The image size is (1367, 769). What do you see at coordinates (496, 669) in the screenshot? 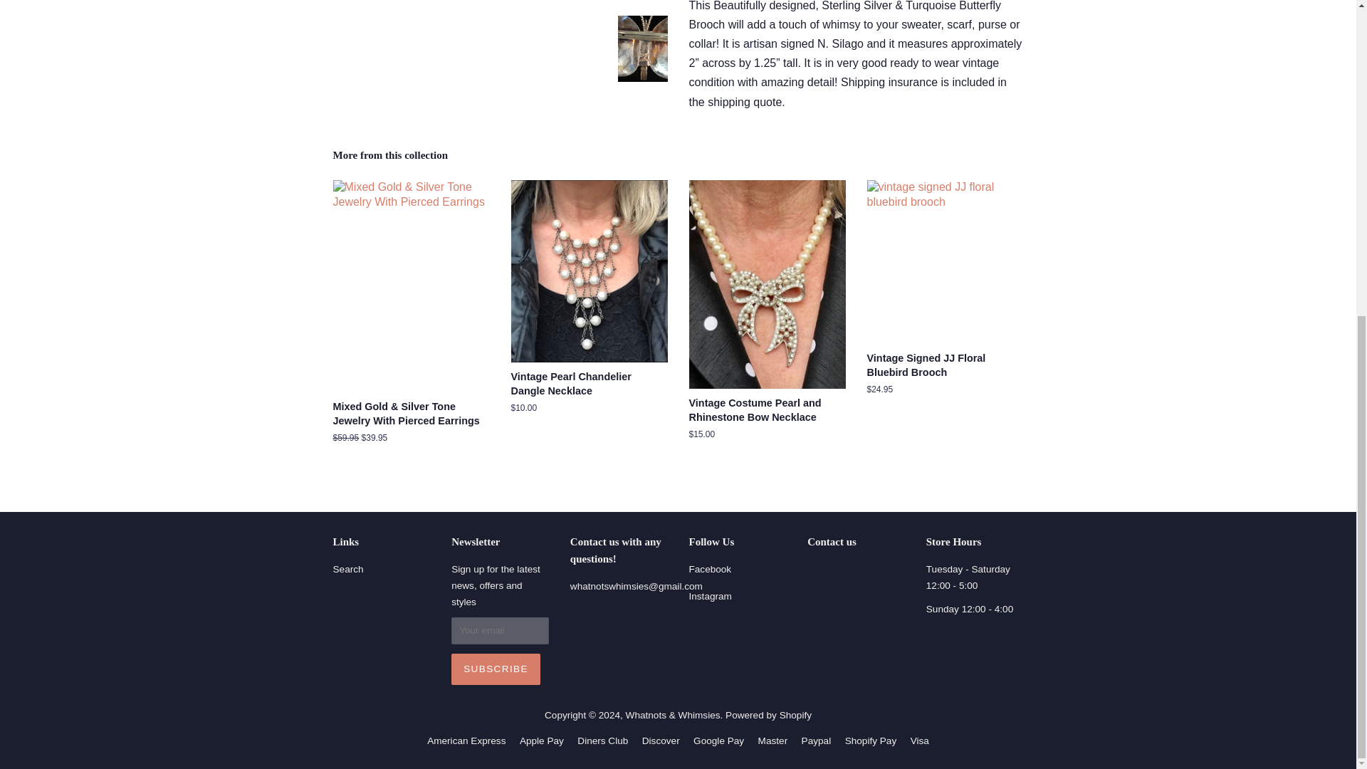
I see `Subscribe` at bounding box center [496, 669].